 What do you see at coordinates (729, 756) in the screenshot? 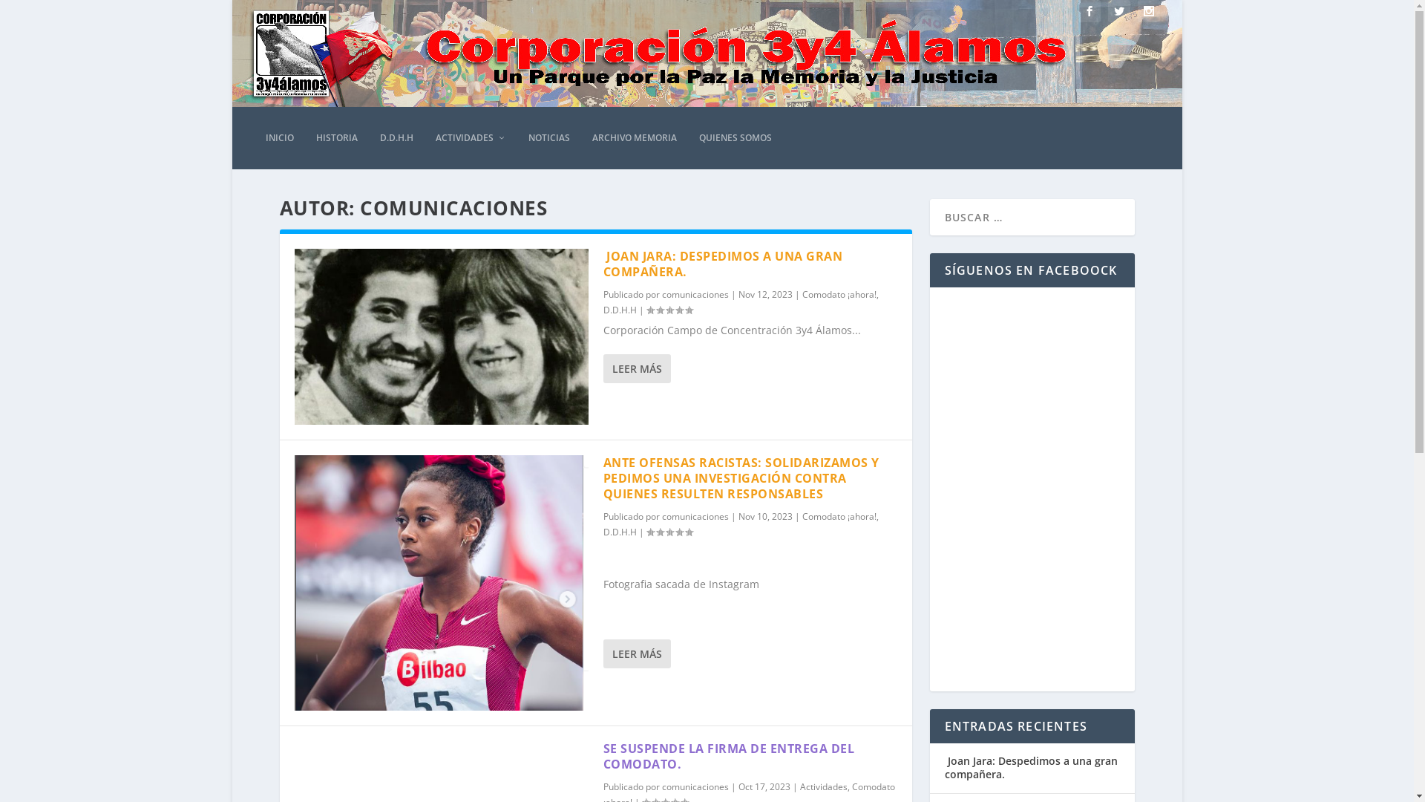
I see `SE SUSPENDE LA FIRMA DE ENTREGA DEL COMODATO.` at bounding box center [729, 756].